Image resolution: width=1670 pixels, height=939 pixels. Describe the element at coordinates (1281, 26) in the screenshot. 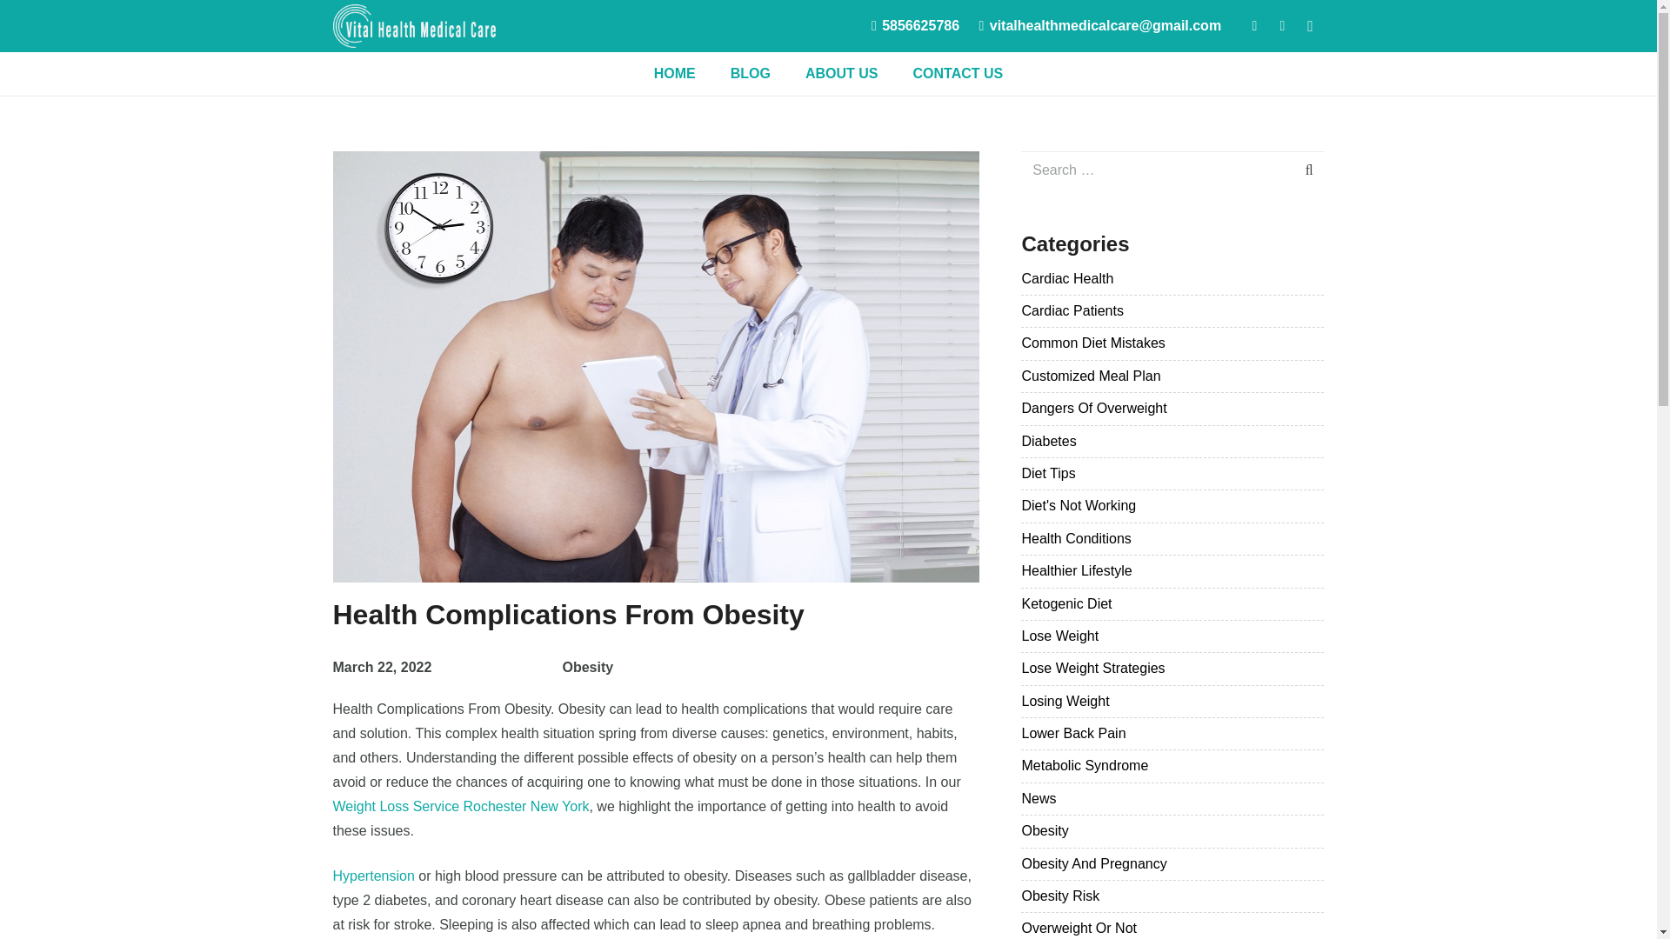

I see `Twitter` at that location.